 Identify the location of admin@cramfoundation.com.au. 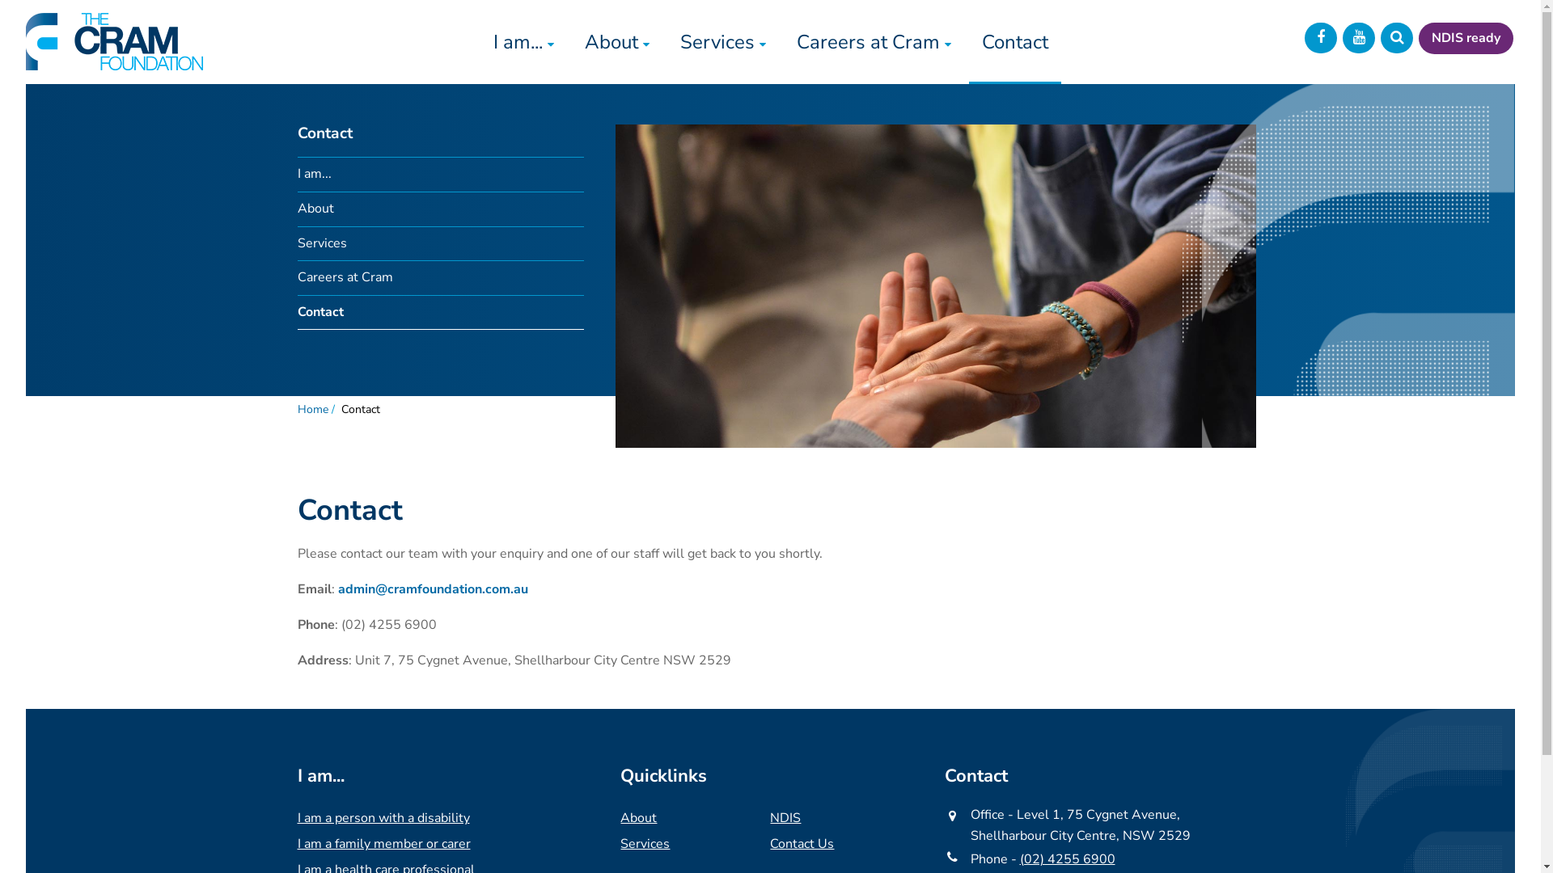
(434, 589).